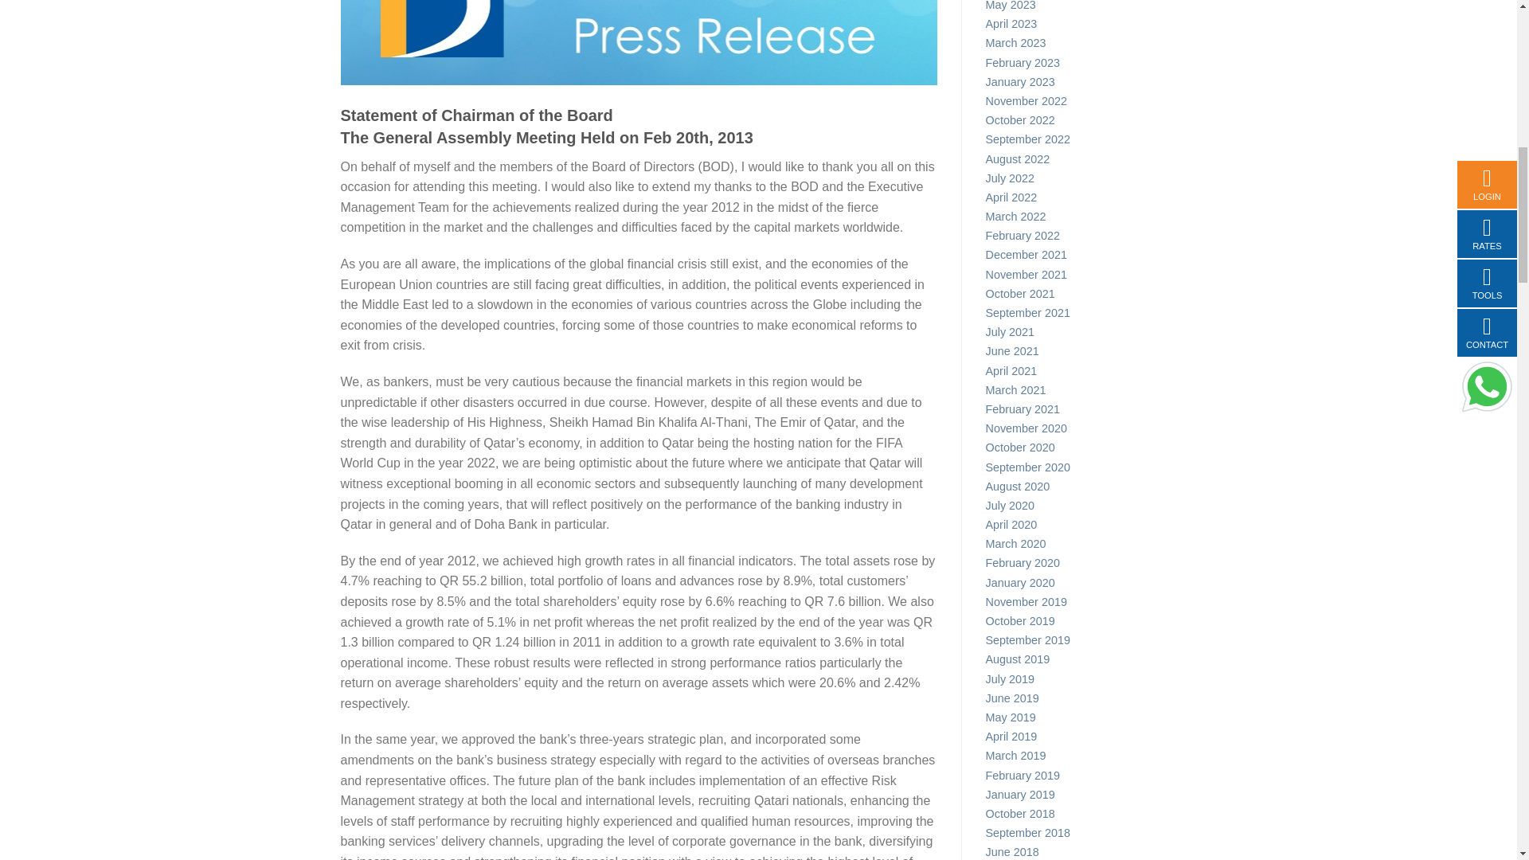 This screenshot has width=1529, height=860. Describe the element at coordinates (1081, 65) in the screenshot. I see `February 2023` at that location.